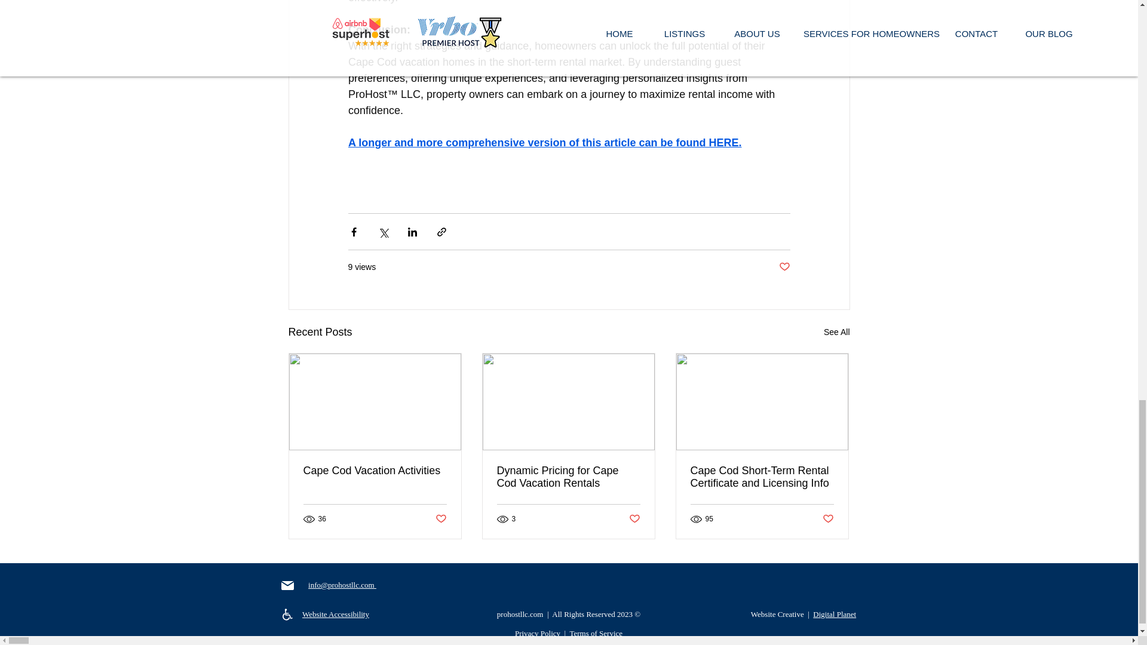  I want to click on Post not marked as liked, so click(634, 519).